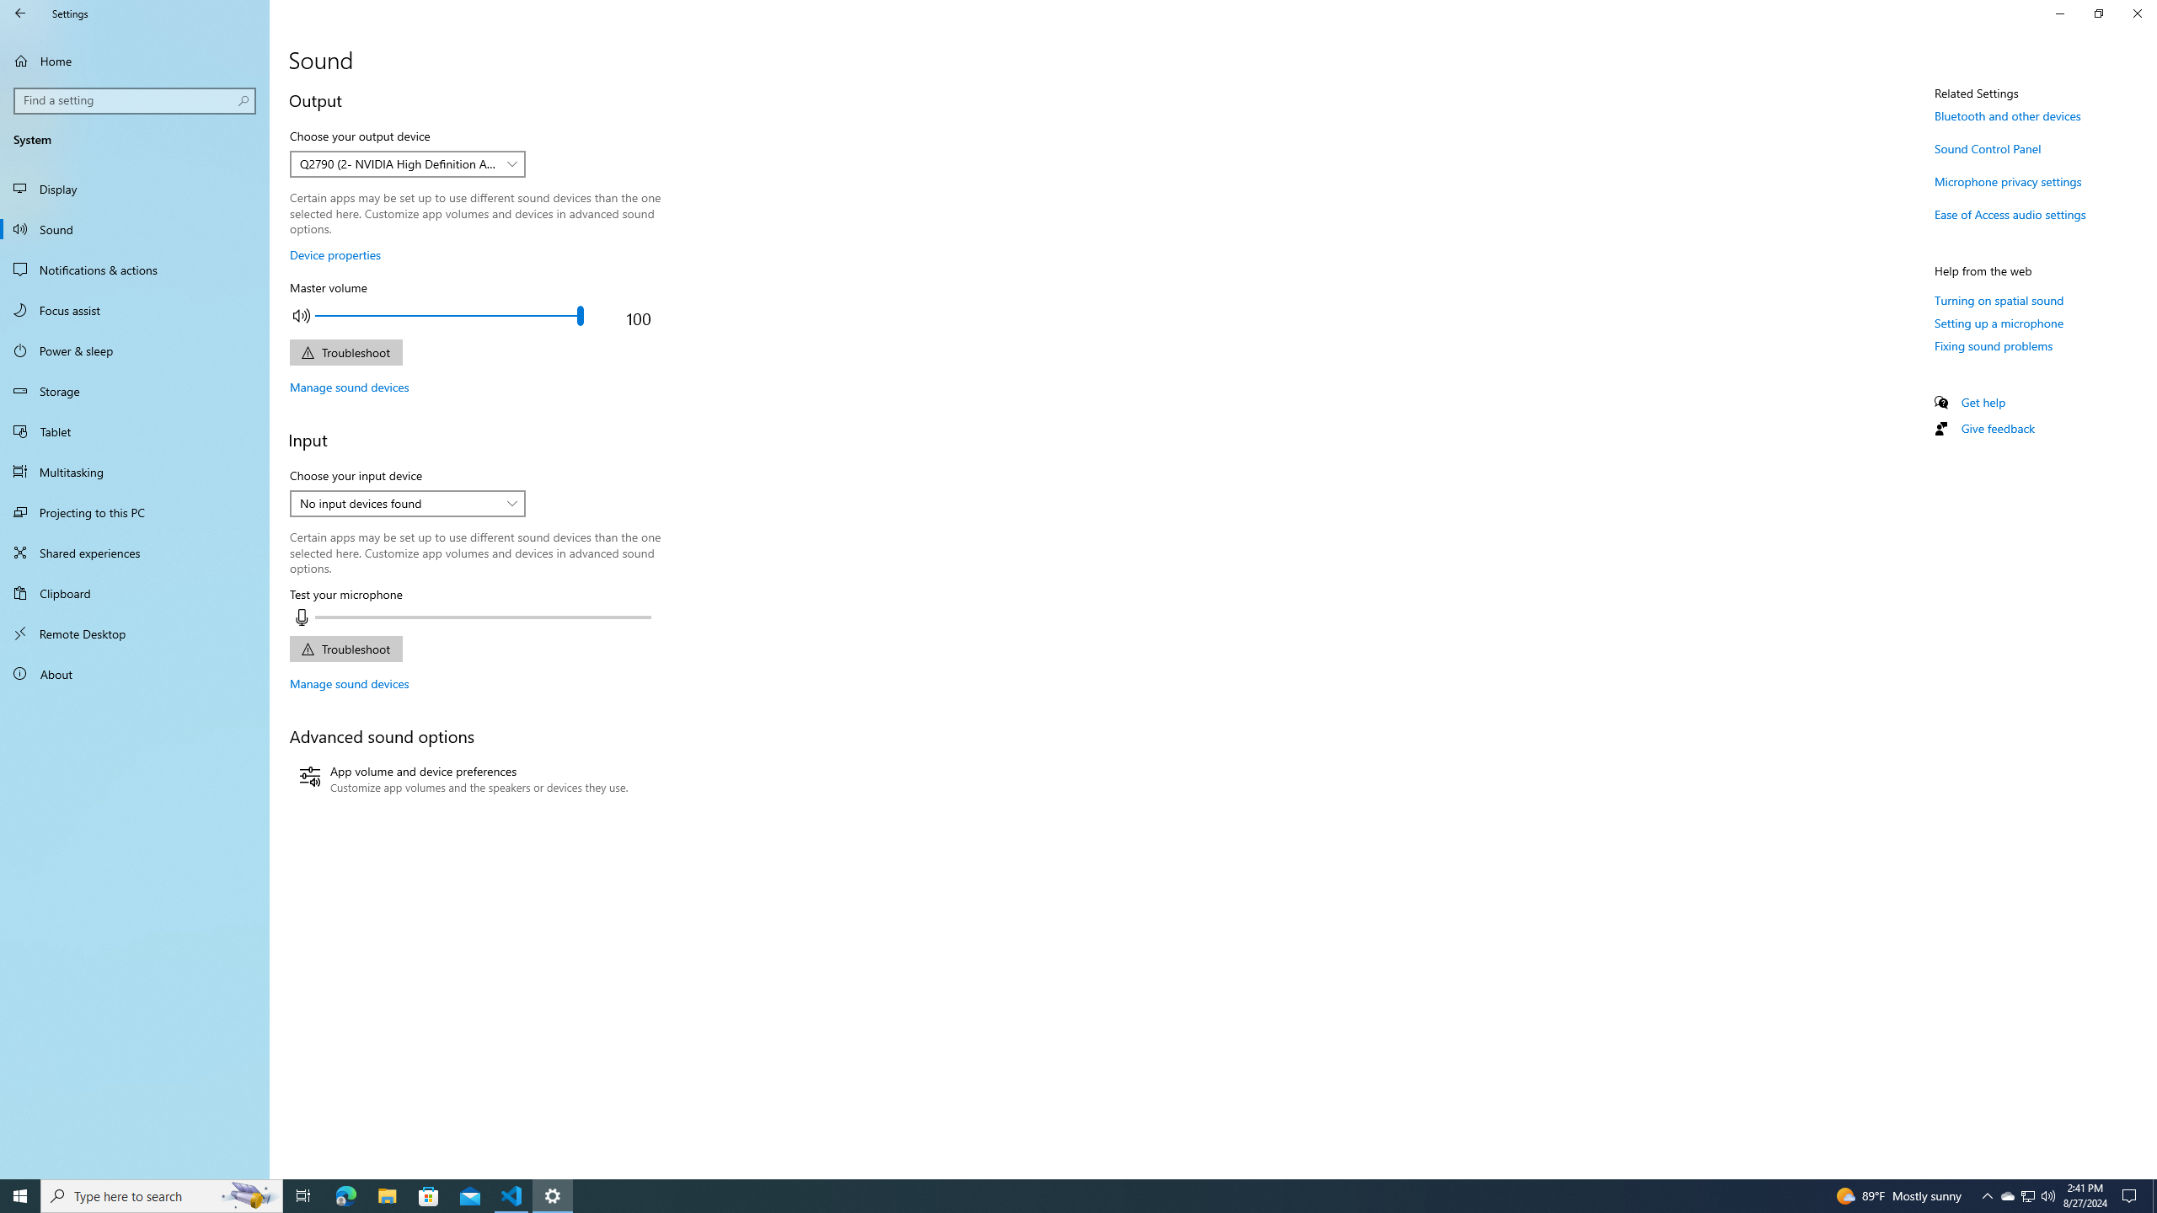 This screenshot has width=2157, height=1213. Describe the element at coordinates (2010, 214) in the screenshot. I see `Ease of Access audio settings` at that location.